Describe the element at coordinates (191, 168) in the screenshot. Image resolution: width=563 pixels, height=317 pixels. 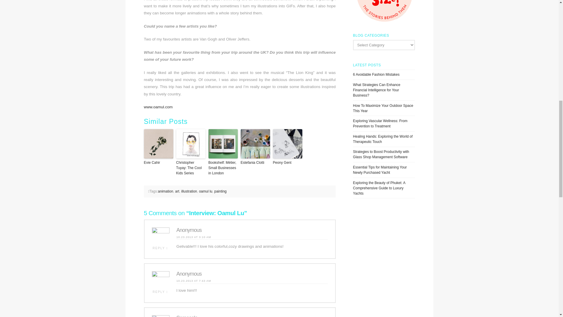
I see `Christopher Tuyay: The Cool Kids Series` at that location.